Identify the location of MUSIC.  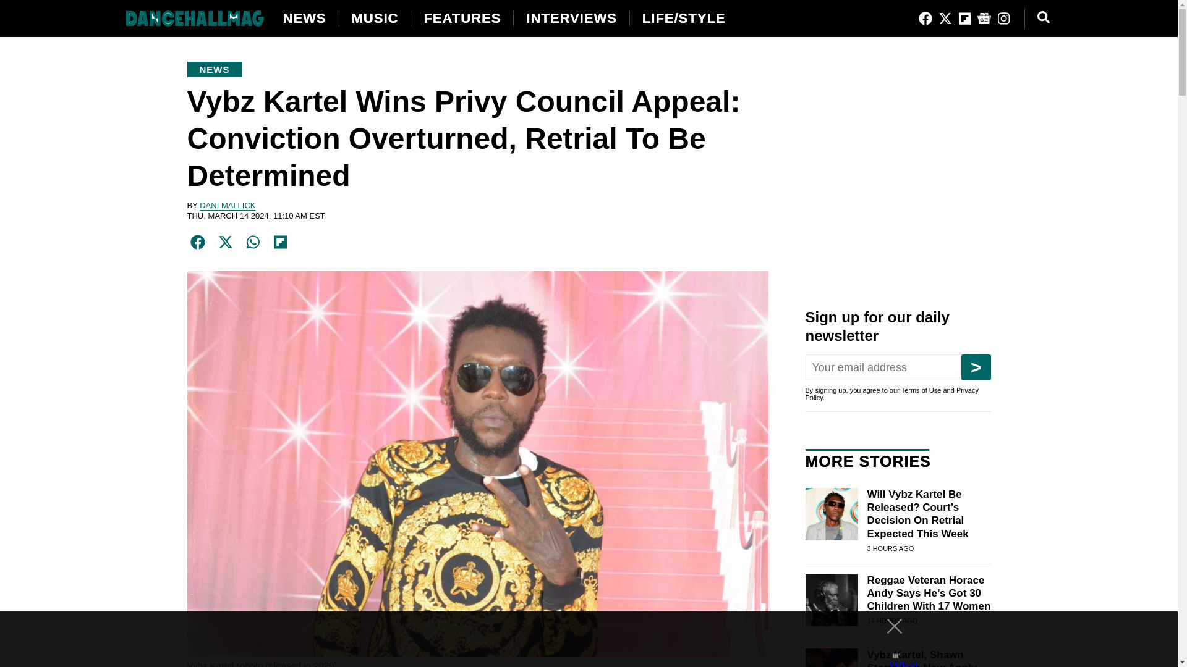
(375, 19).